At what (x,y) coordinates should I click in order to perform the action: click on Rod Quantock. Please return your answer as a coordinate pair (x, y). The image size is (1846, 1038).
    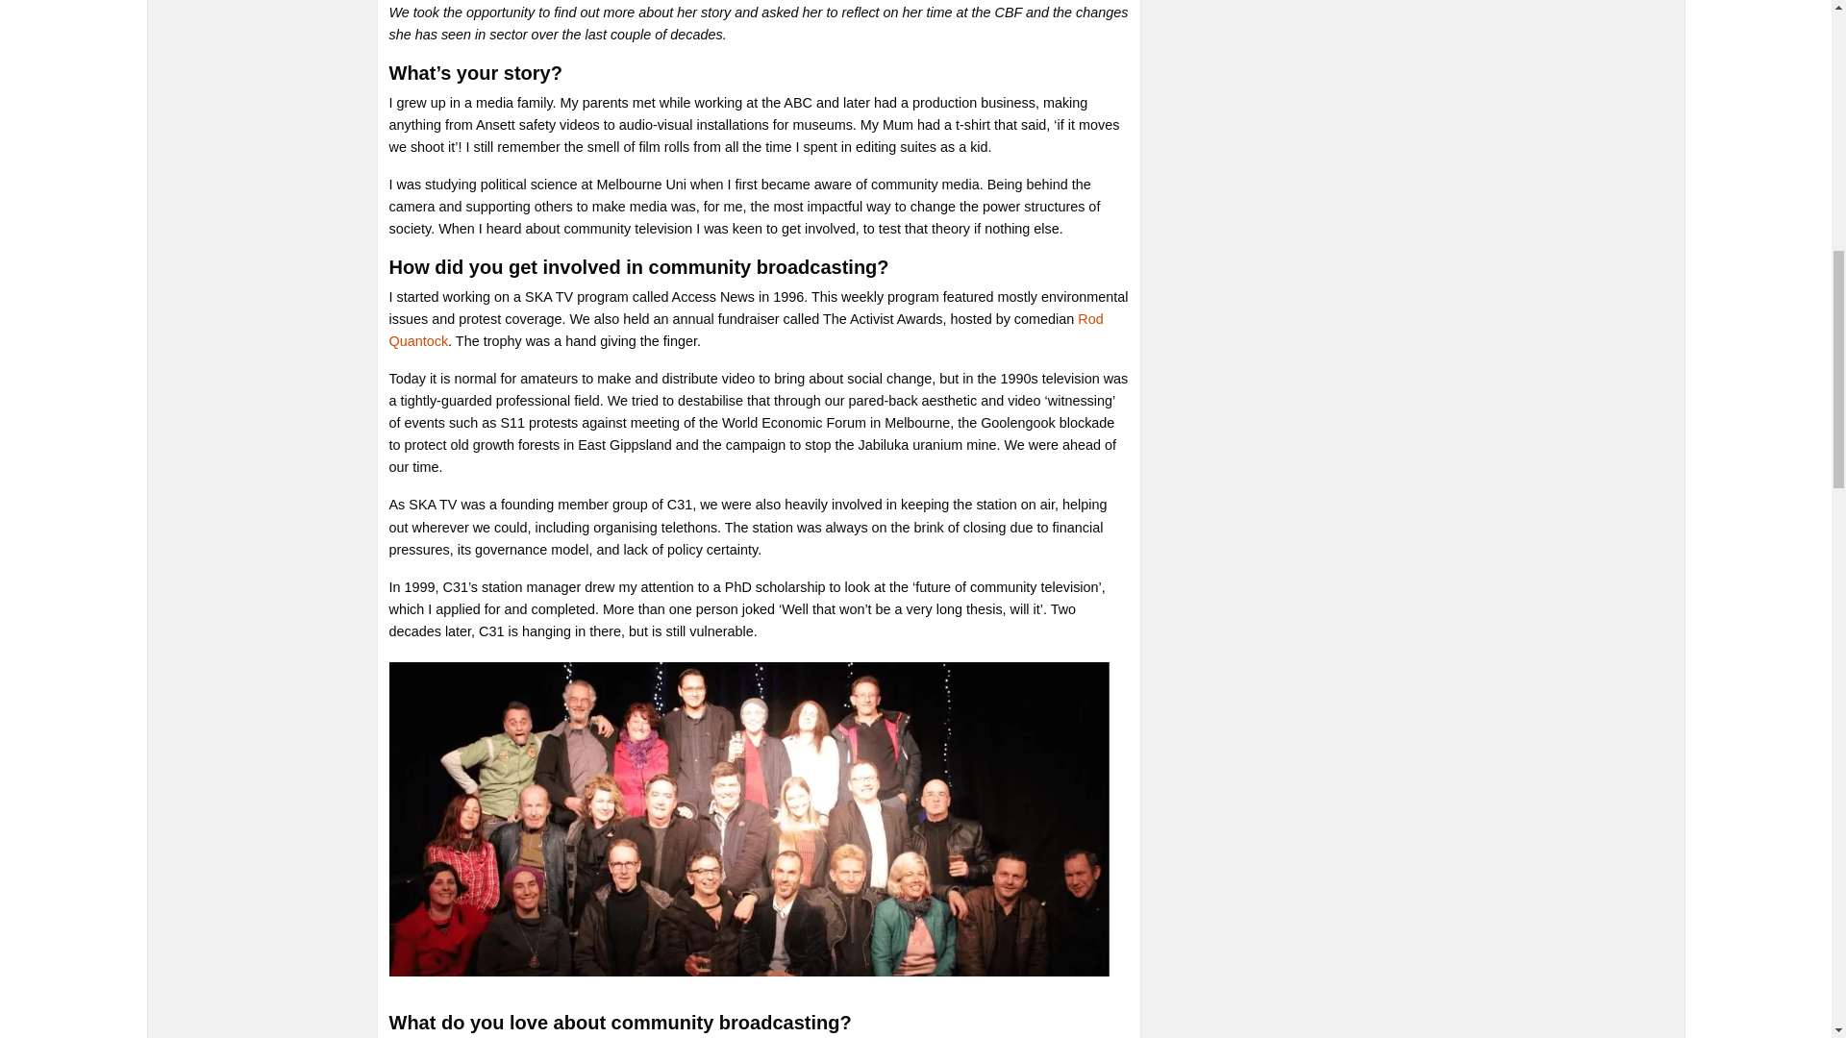
    Looking at the image, I should click on (744, 330).